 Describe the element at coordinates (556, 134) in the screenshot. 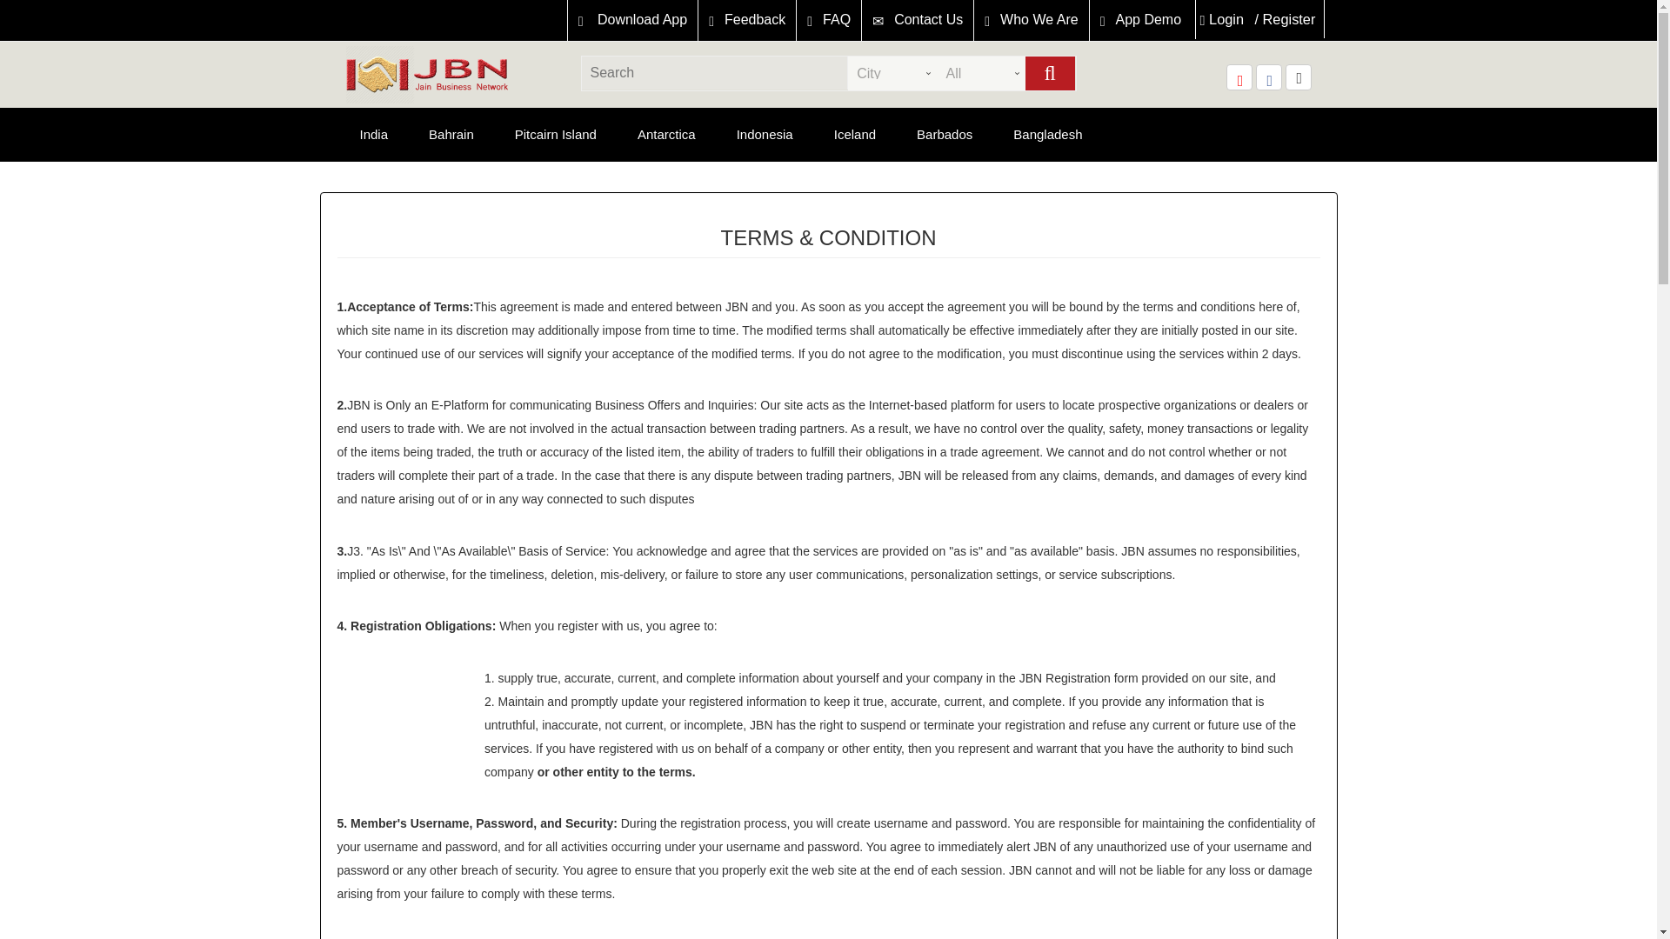

I see `Pitcairn Island` at that location.